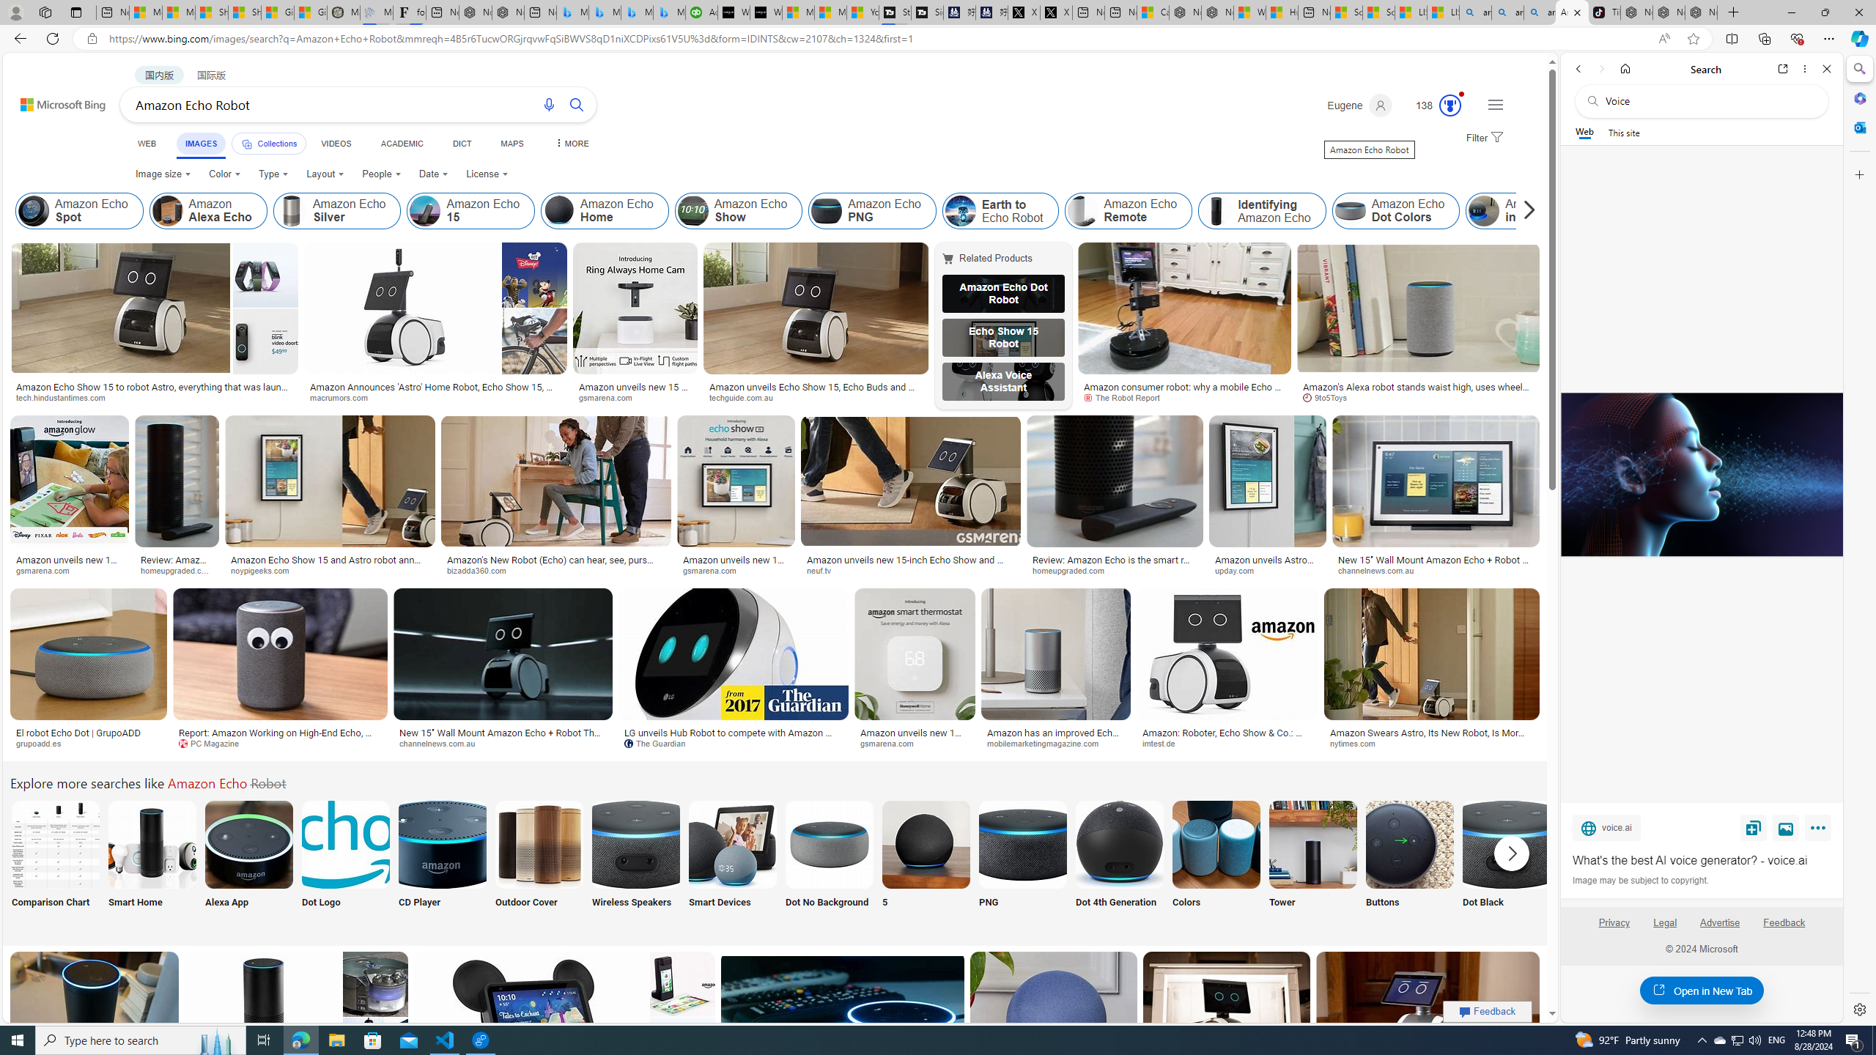 The image size is (1876, 1055). I want to click on Filter, so click(1483, 138).